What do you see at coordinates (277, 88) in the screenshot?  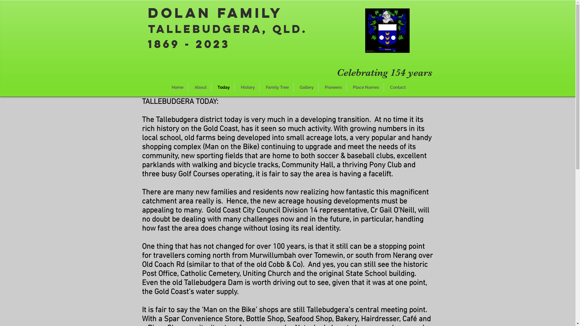 I see `Family Tree` at bounding box center [277, 88].